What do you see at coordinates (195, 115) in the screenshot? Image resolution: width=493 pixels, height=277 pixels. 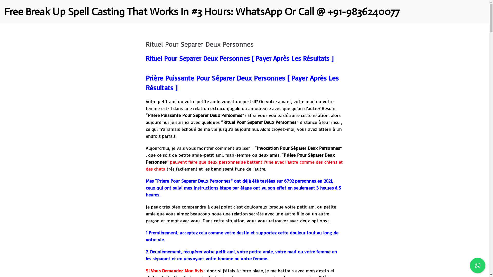 I see `Priere Puissante Pour Separer Deux Personnes` at bounding box center [195, 115].